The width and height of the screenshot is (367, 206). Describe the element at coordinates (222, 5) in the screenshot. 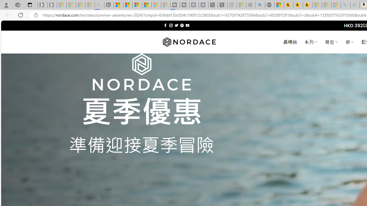

I see `X - Sleeping` at that location.